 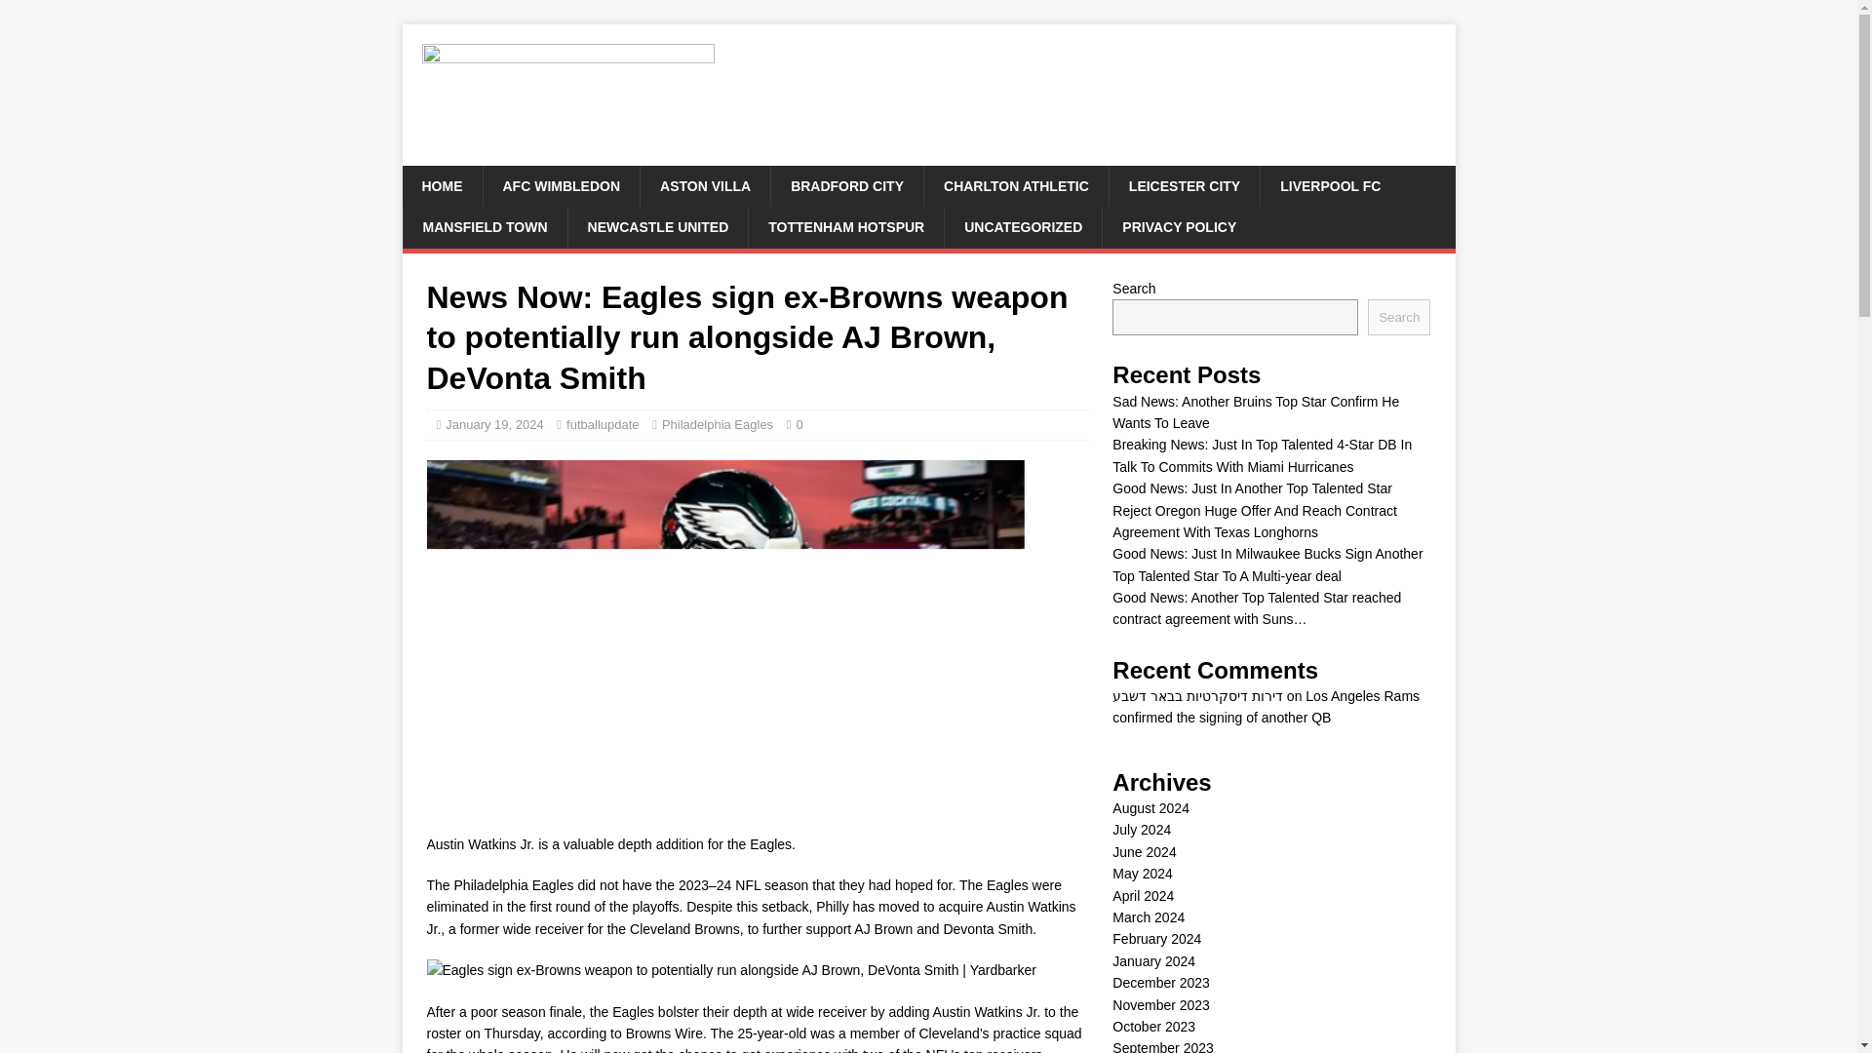 What do you see at coordinates (1179, 226) in the screenshot?
I see `PRIVACY POLICY` at bounding box center [1179, 226].